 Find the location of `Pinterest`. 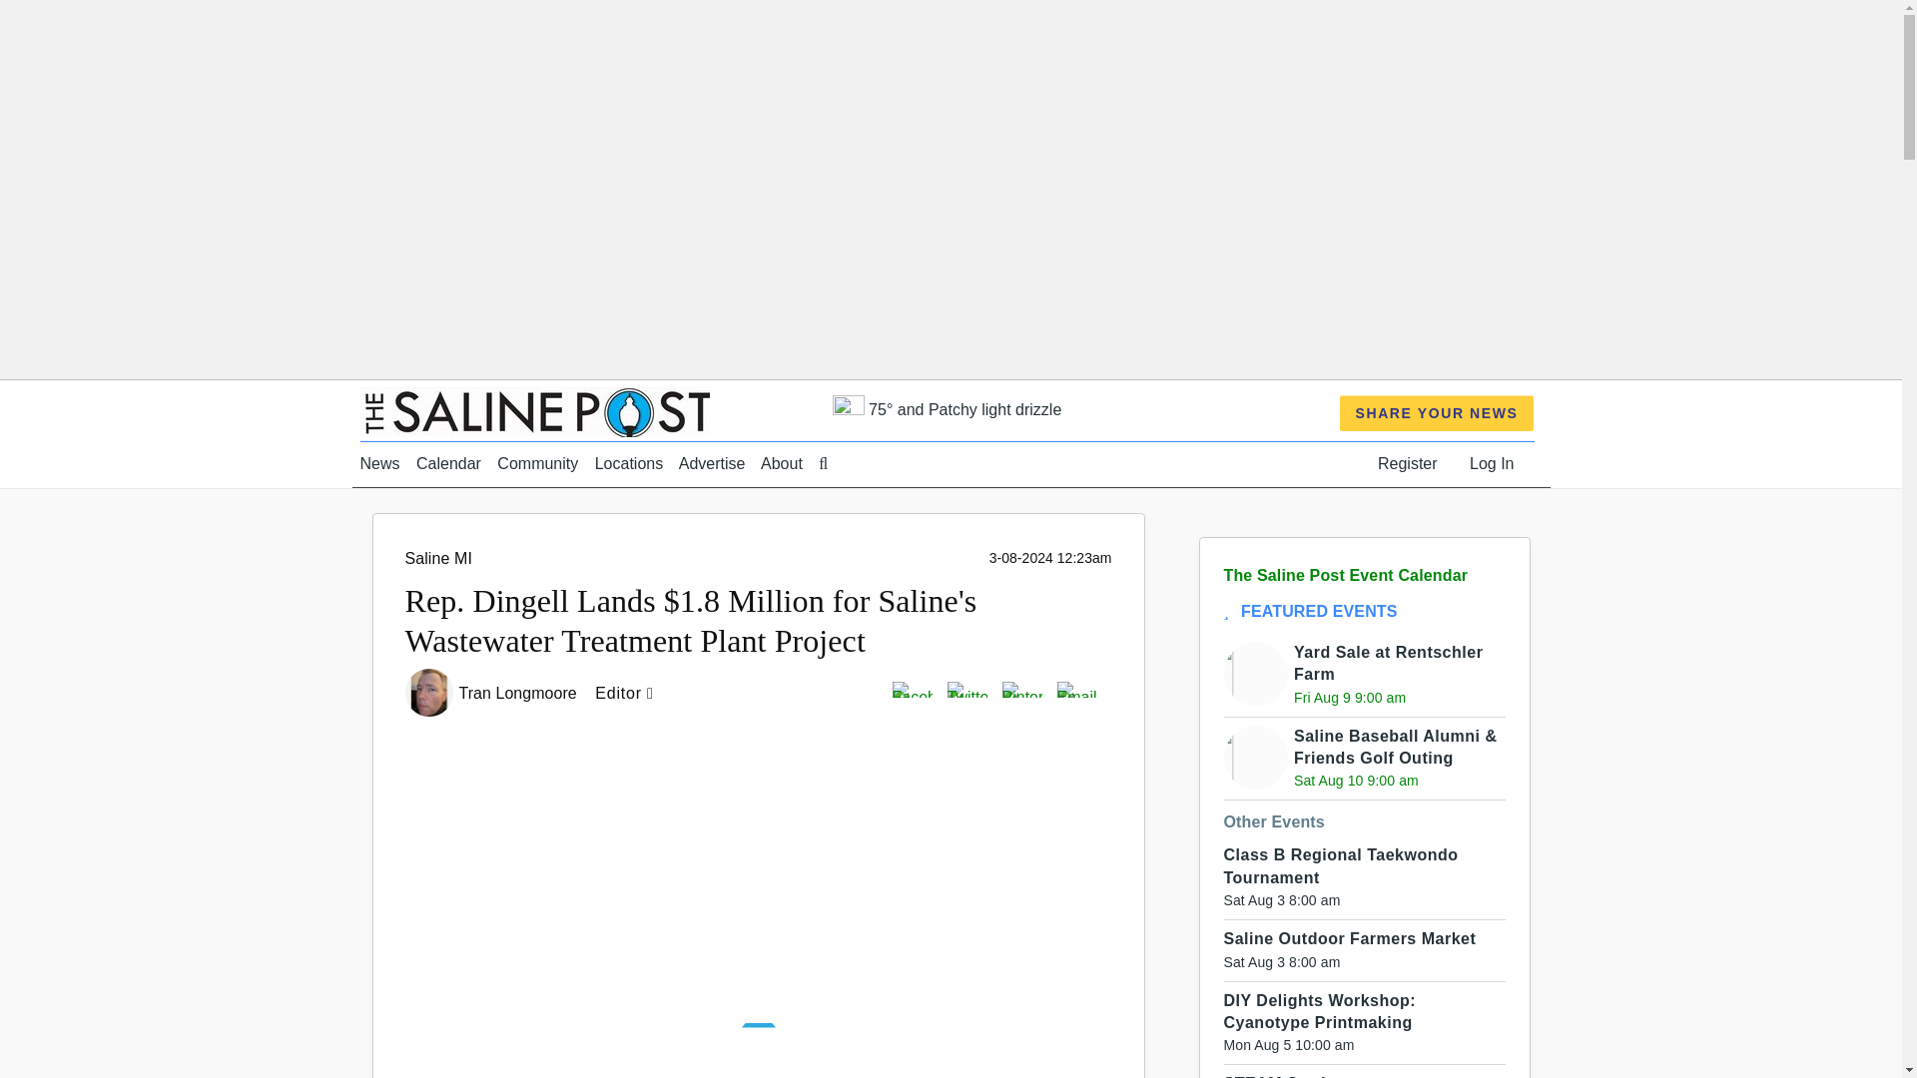

Pinterest is located at coordinates (1022, 688).